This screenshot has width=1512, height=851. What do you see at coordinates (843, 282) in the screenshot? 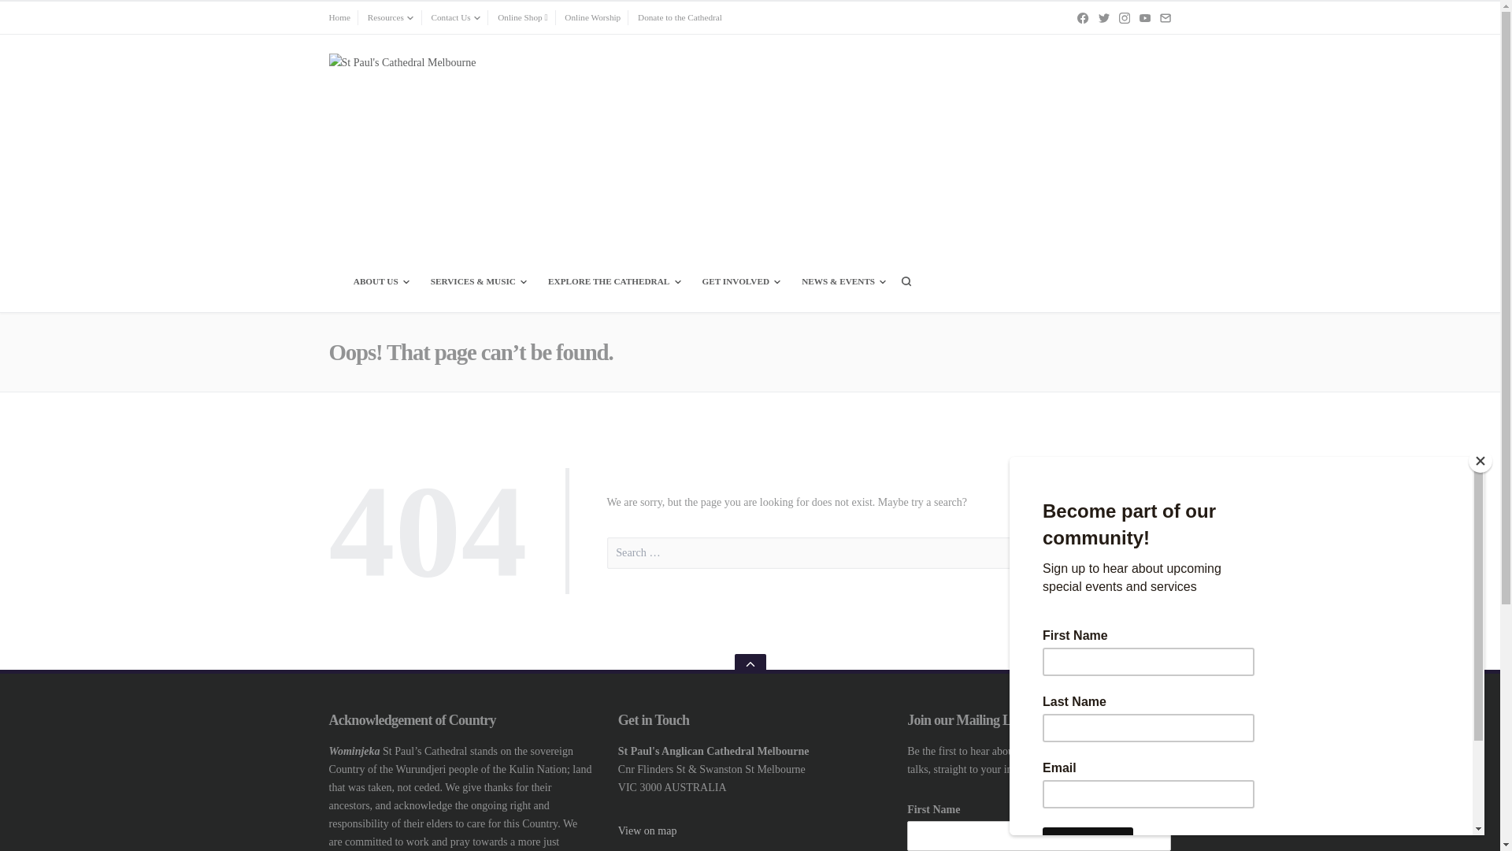
I see `NEWS & EVENTS` at bounding box center [843, 282].